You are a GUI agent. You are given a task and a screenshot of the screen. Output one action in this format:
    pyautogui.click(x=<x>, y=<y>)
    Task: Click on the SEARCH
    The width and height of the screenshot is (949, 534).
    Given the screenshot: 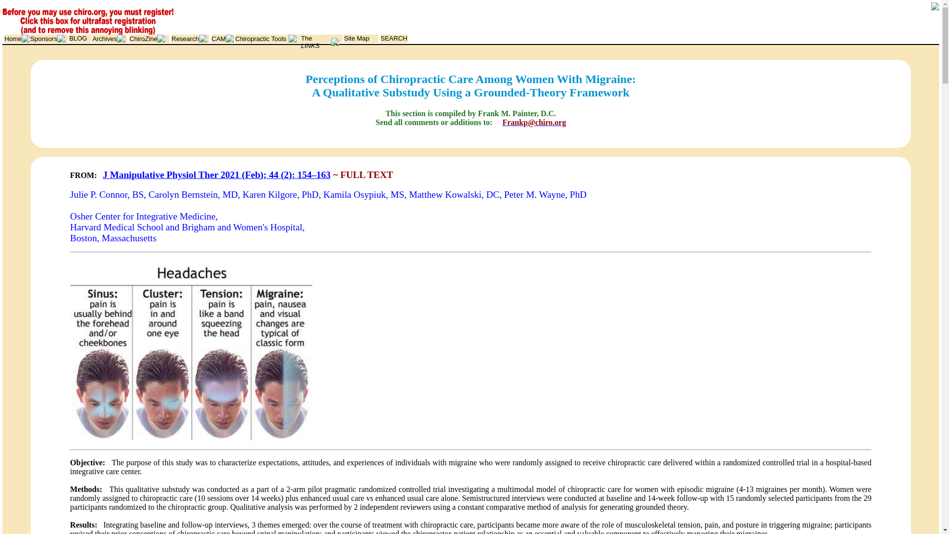 What is the action you would take?
    pyautogui.click(x=393, y=39)
    